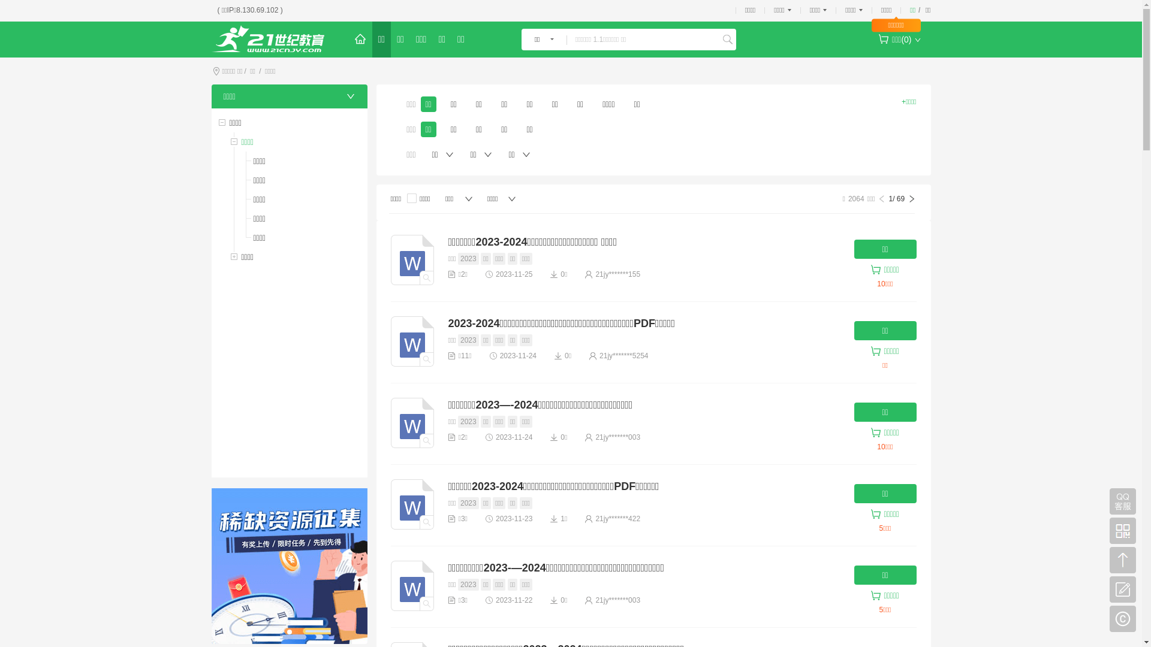 Image resolution: width=1151 pixels, height=647 pixels. I want to click on 21jy*******003, so click(617, 437).